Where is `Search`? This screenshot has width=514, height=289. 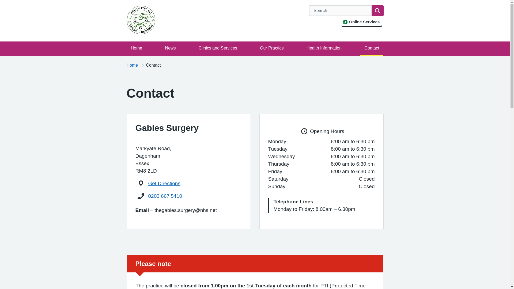
Search is located at coordinates (377, 11).